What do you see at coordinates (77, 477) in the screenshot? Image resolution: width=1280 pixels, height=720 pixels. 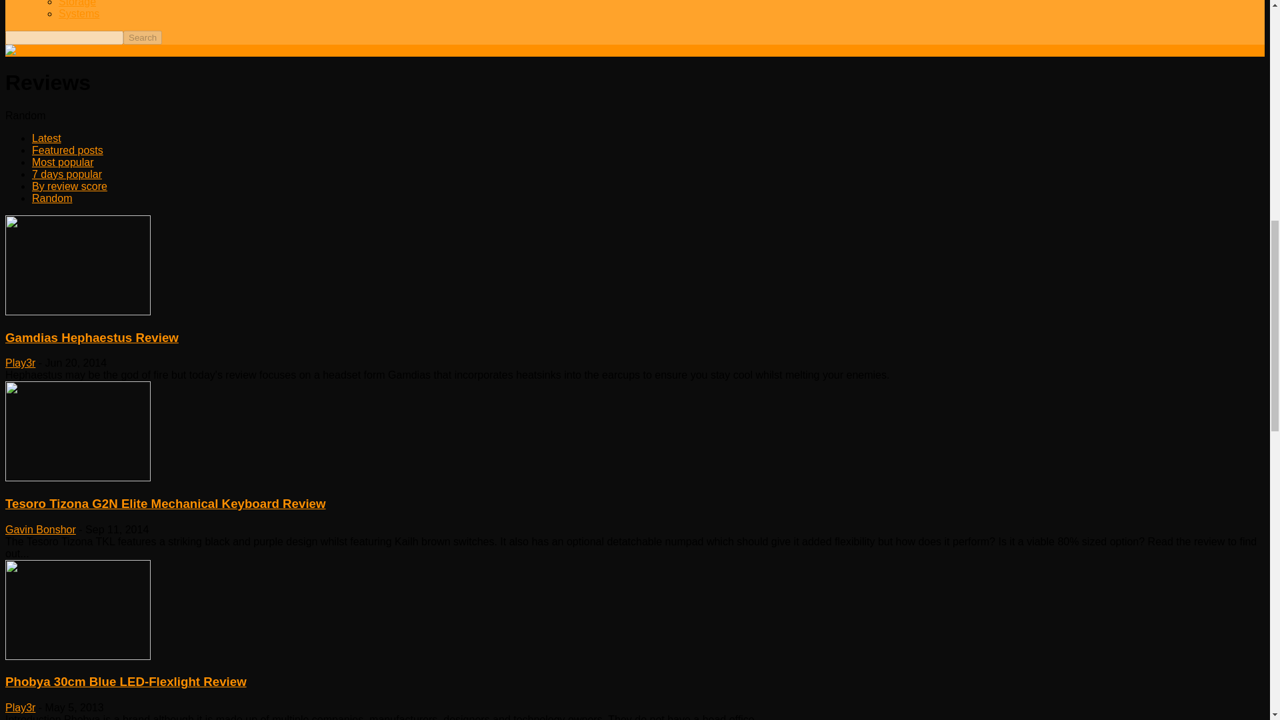 I see `Tesoro Tizona G2N Elite Mechanical Keyboard Review` at bounding box center [77, 477].